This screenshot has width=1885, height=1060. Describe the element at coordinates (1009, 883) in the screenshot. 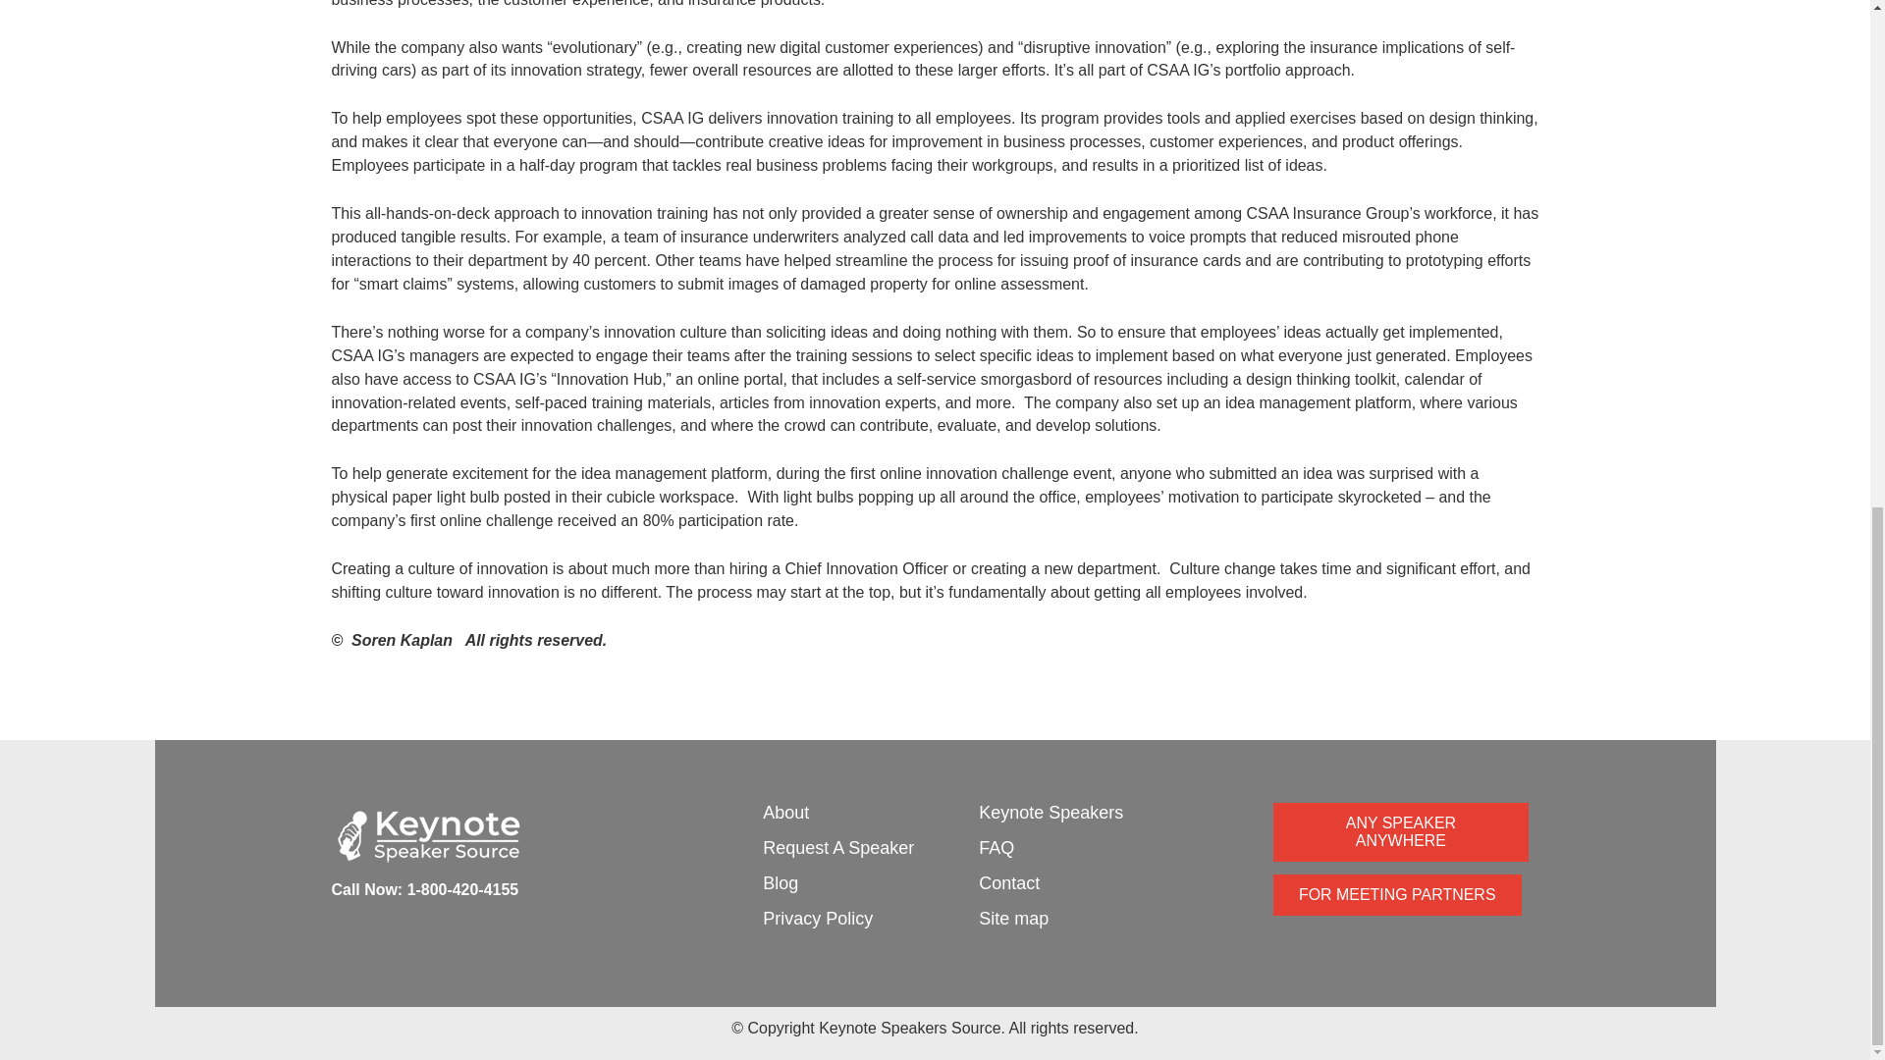

I see `Contact` at that location.